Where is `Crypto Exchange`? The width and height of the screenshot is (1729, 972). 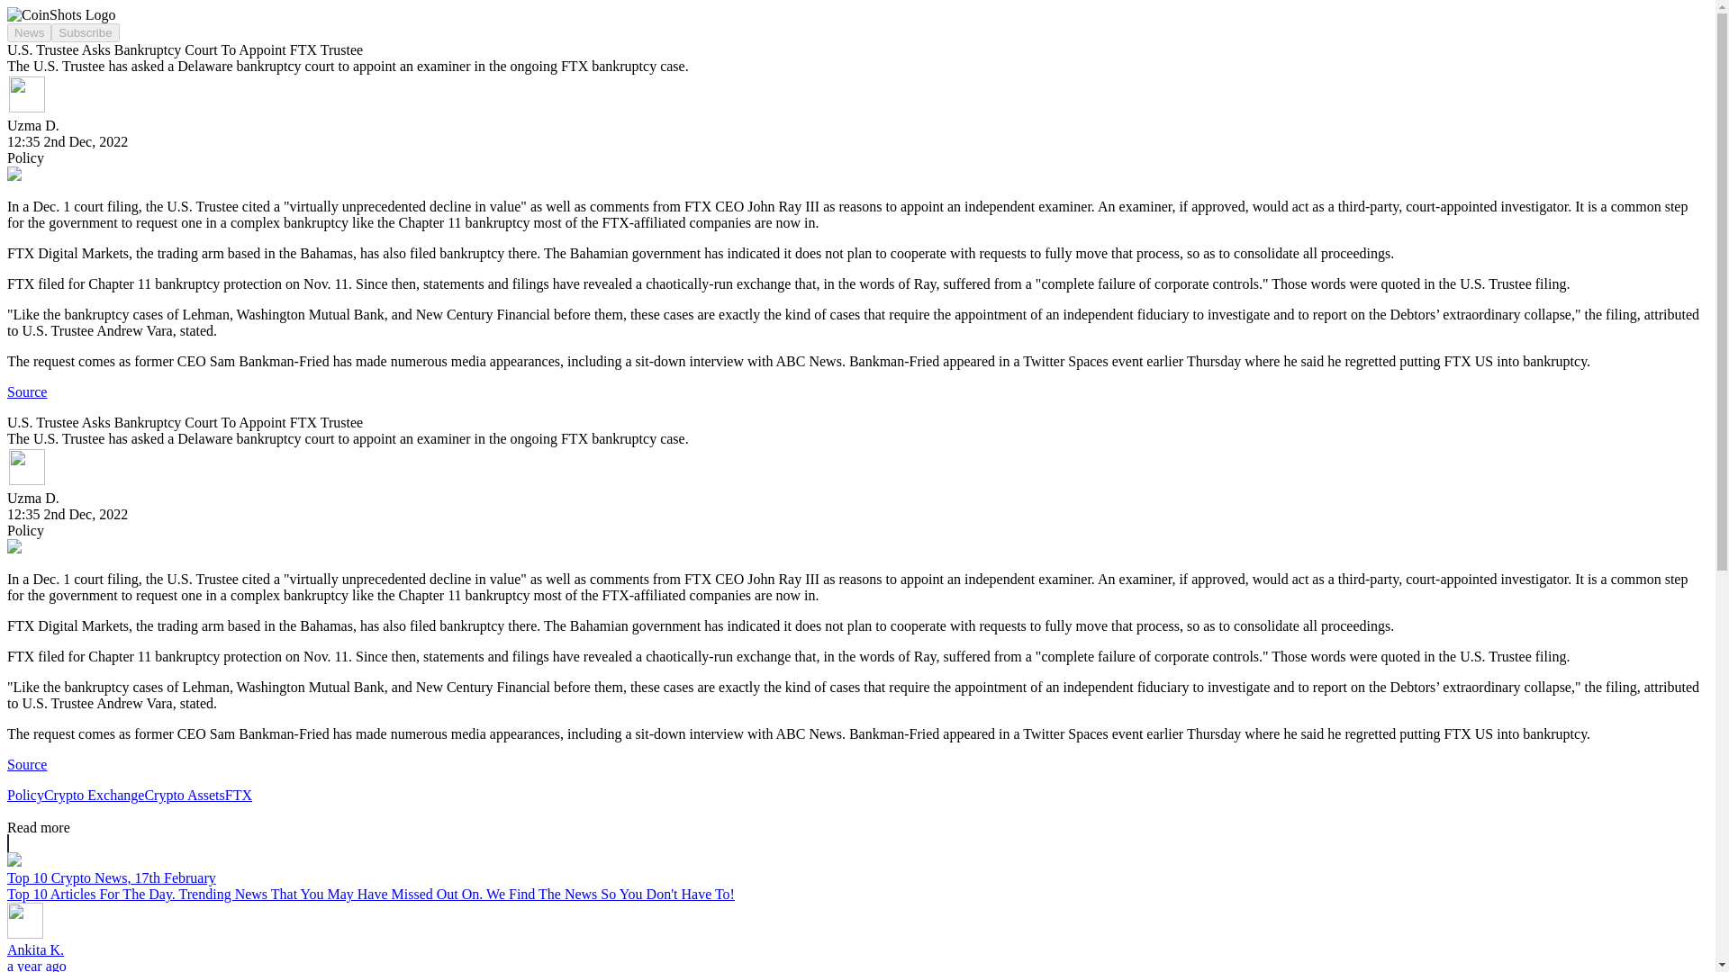 Crypto Exchange is located at coordinates (95, 795).